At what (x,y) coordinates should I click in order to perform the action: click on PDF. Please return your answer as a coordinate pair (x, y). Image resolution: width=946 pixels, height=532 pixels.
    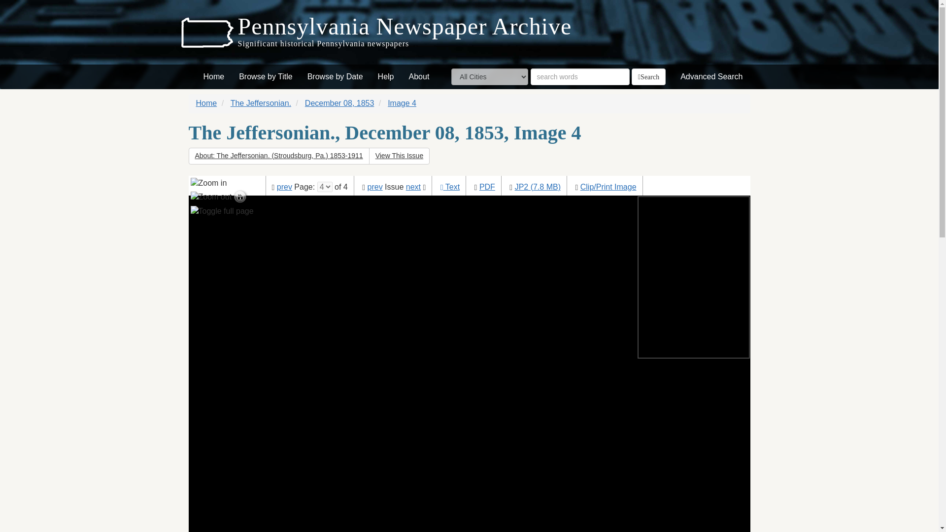
    Looking at the image, I should click on (487, 187).